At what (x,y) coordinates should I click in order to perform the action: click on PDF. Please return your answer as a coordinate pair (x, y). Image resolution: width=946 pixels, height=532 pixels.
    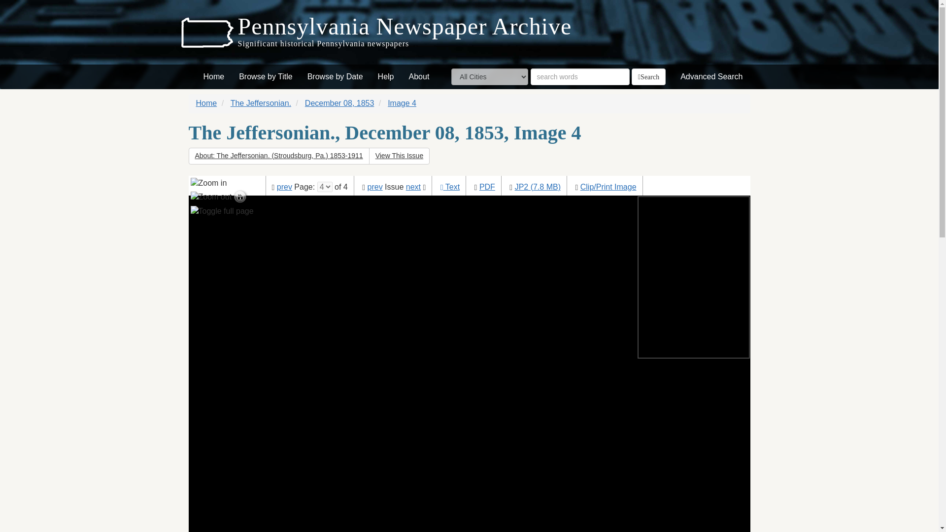
    Looking at the image, I should click on (487, 187).